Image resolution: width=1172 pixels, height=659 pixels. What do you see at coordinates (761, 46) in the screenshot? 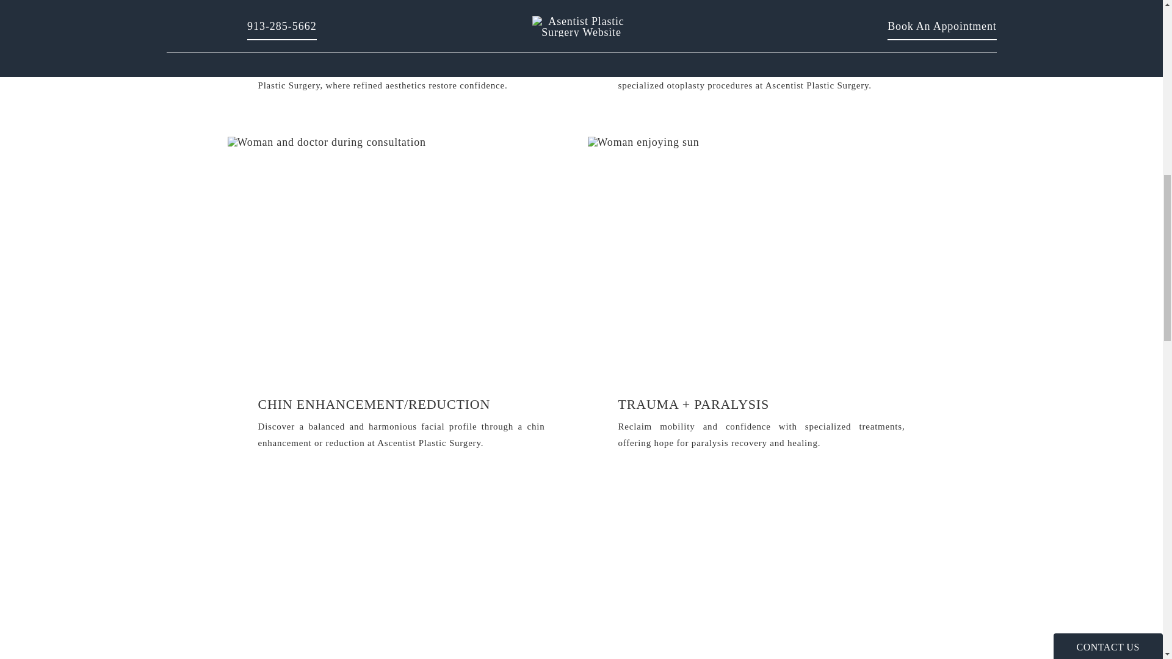
I see `Opens Otoplasty page` at bounding box center [761, 46].